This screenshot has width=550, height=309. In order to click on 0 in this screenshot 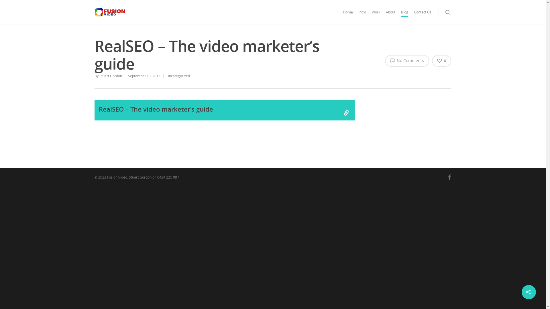, I will do `click(442, 61)`.